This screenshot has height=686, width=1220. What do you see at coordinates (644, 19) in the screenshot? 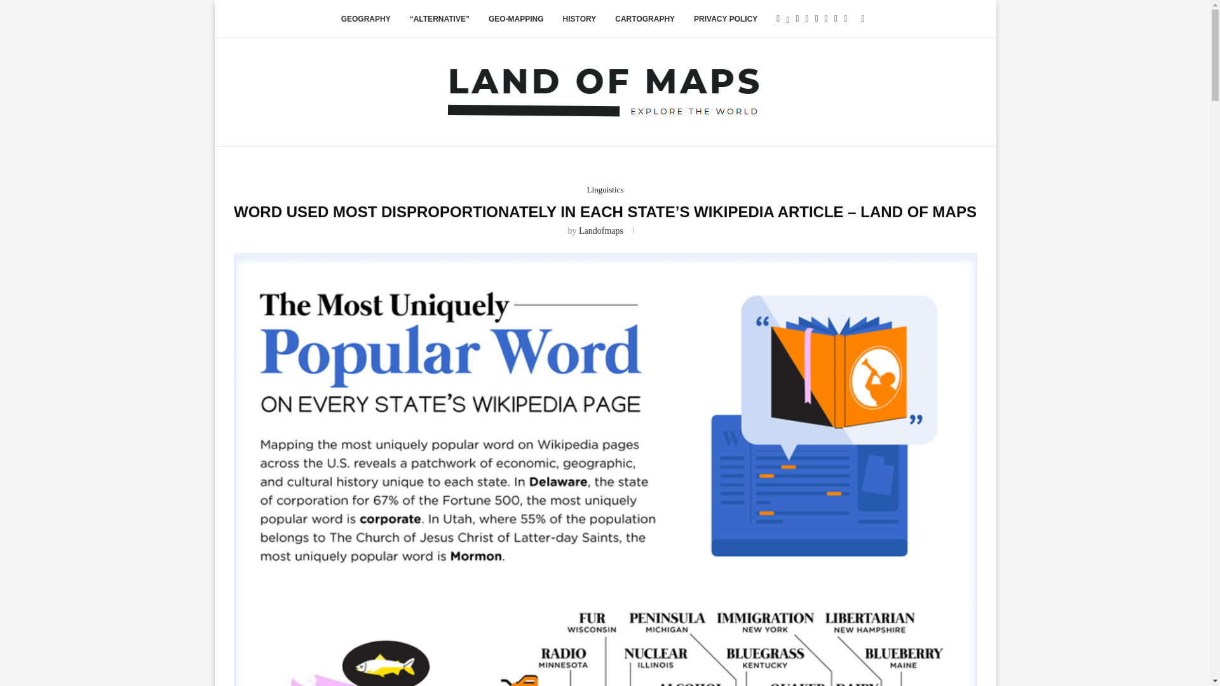
I see `CARTOGRAPHY` at bounding box center [644, 19].